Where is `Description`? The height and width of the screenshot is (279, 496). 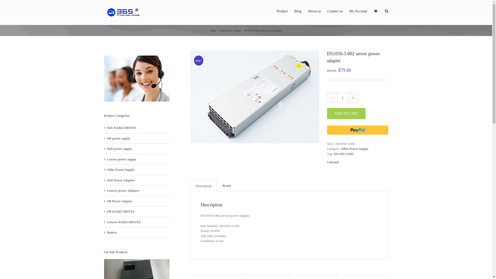 Description is located at coordinates (204, 186).